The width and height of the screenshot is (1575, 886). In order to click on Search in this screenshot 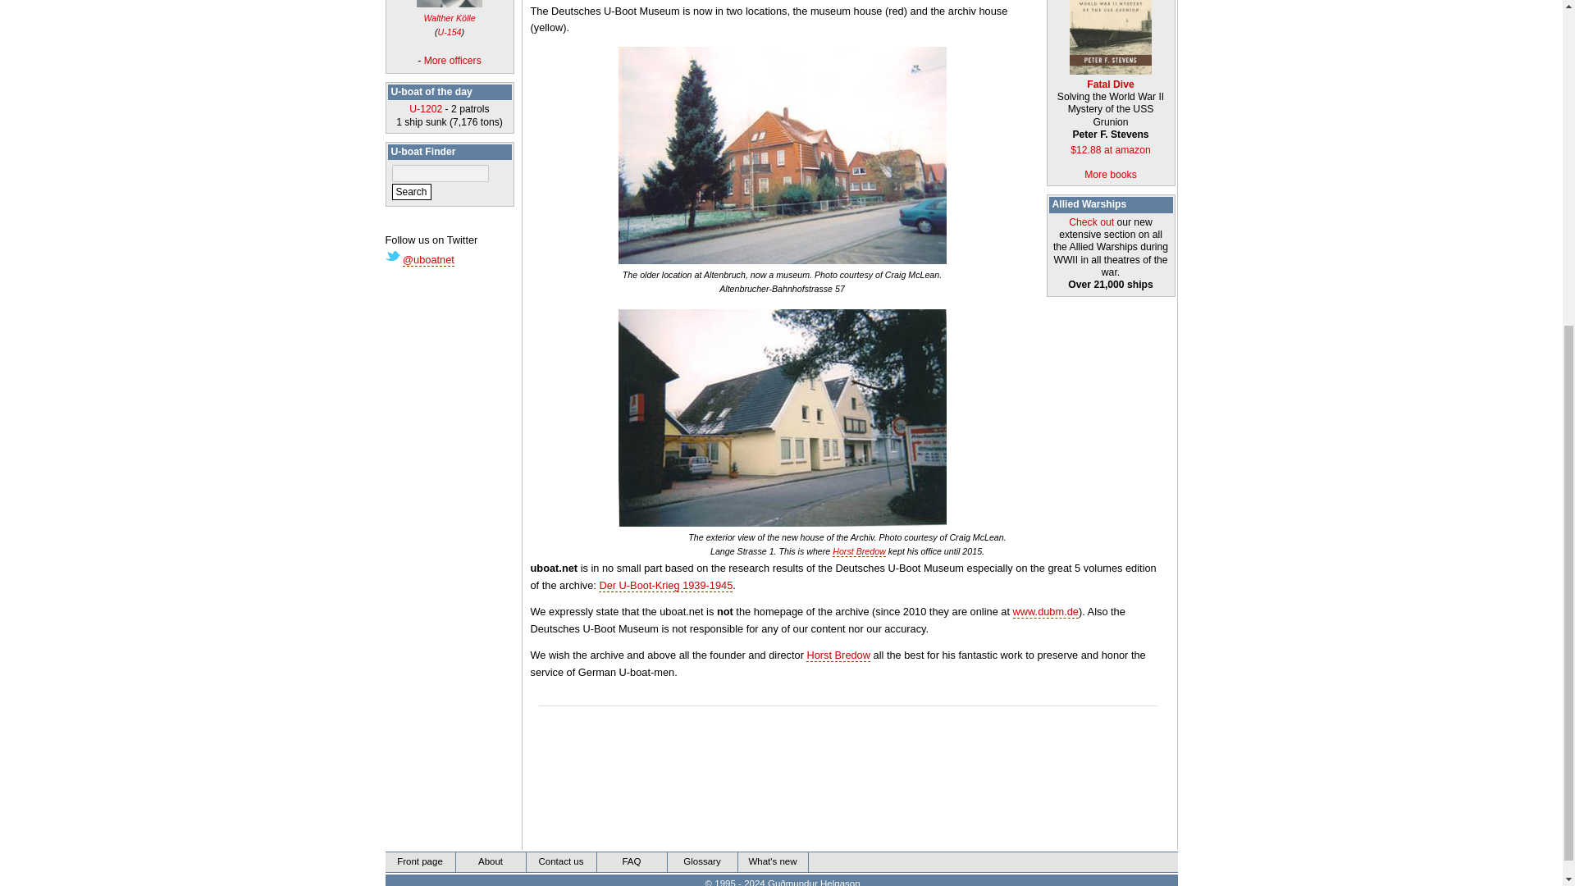, I will do `click(412, 192)`.